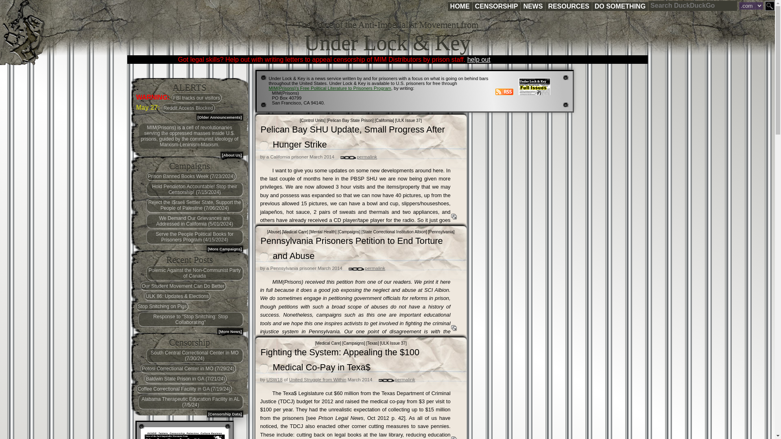 The image size is (781, 439). Describe the element at coordinates (478, 59) in the screenshot. I see `help out` at that location.